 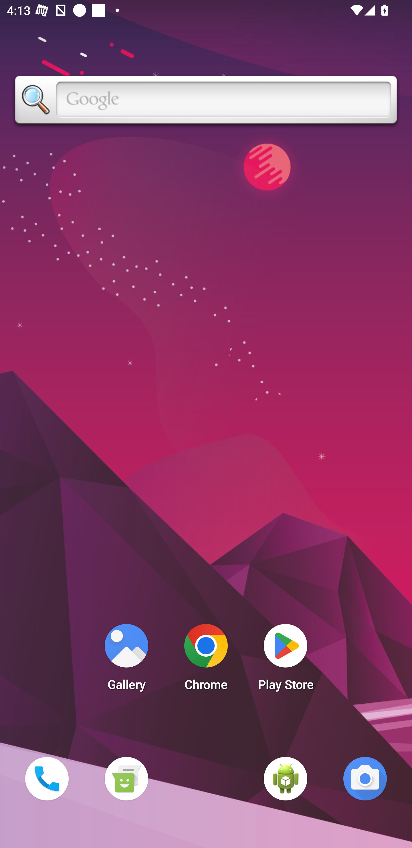 I want to click on Camera, so click(x=365, y=778).